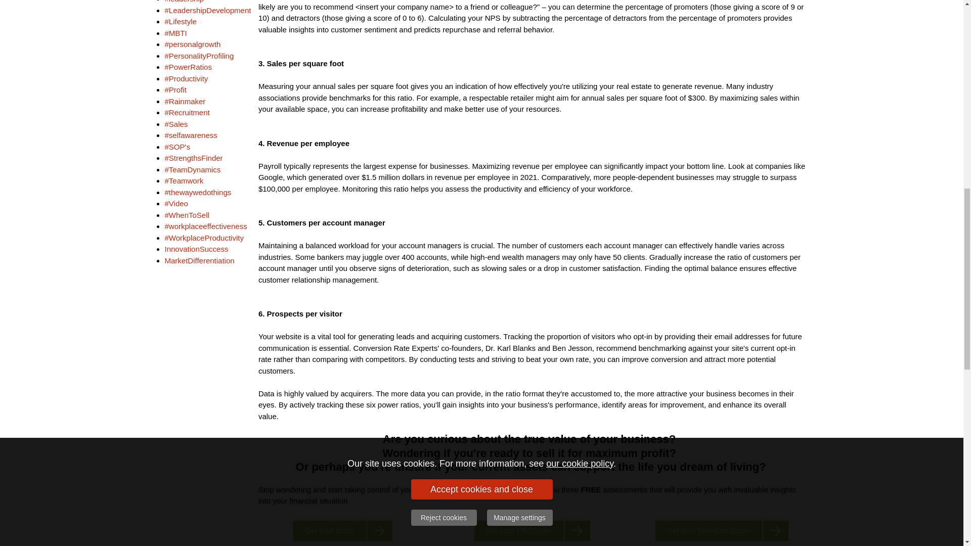  I want to click on Get your PREScore, so click(532, 531).